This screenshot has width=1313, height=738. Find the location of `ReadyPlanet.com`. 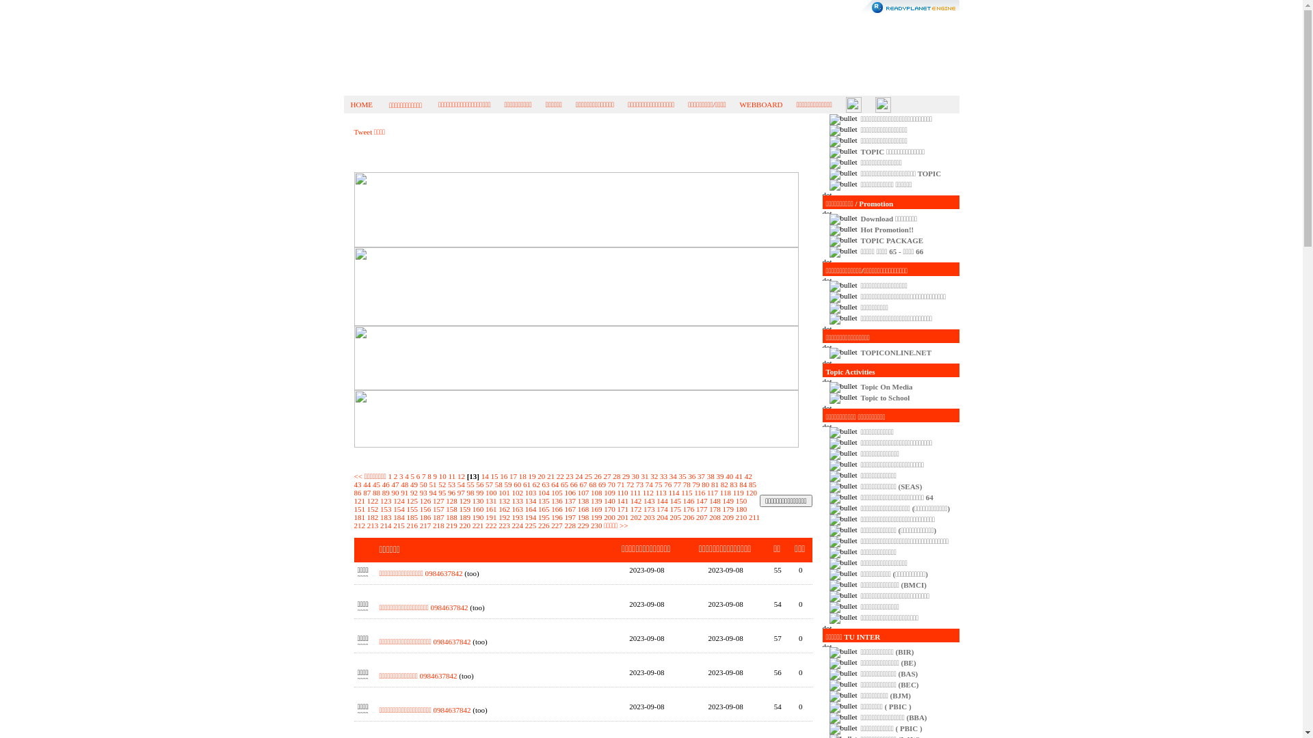

ReadyPlanet.com is located at coordinates (910, 7).